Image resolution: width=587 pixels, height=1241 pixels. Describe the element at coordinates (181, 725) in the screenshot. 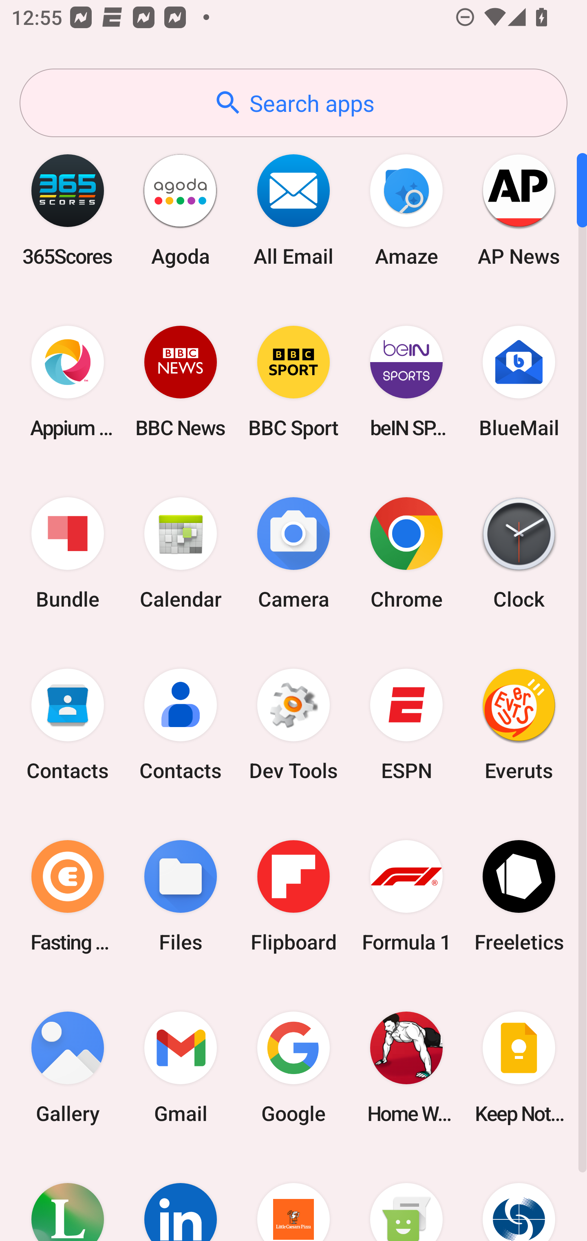

I see `Contacts` at that location.